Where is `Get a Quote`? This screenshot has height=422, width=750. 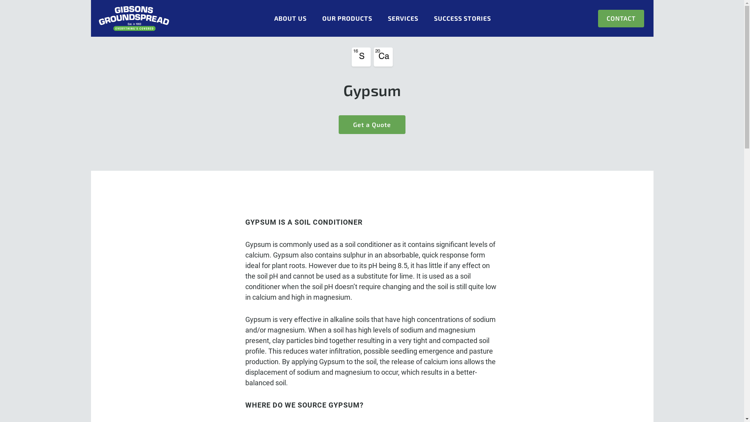 Get a Quote is located at coordinates (372, 125).